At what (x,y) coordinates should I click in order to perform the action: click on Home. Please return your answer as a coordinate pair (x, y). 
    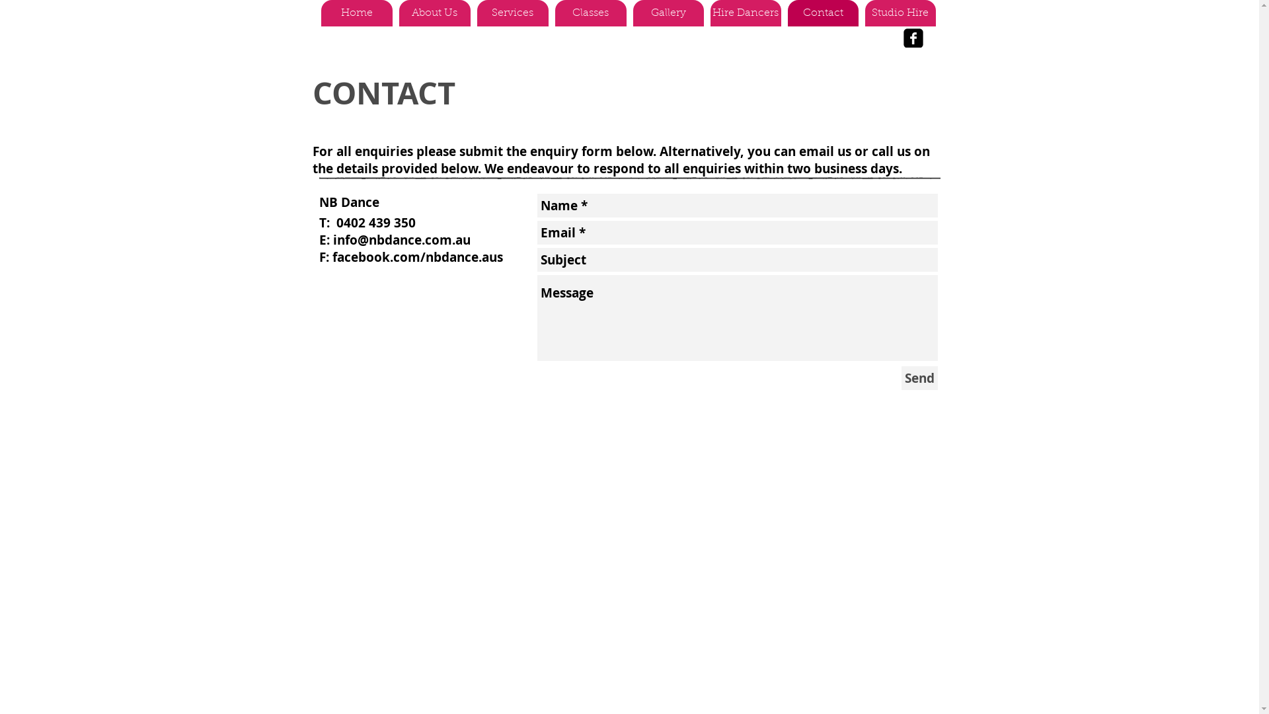
    Looking at the image, I should click on (357, 13).